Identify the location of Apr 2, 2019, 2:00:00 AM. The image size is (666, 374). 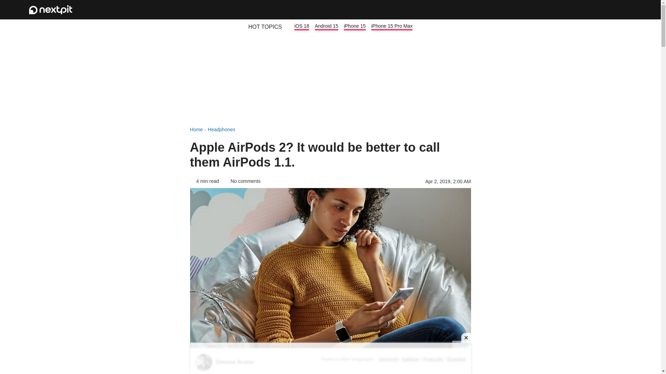
(448, 181).